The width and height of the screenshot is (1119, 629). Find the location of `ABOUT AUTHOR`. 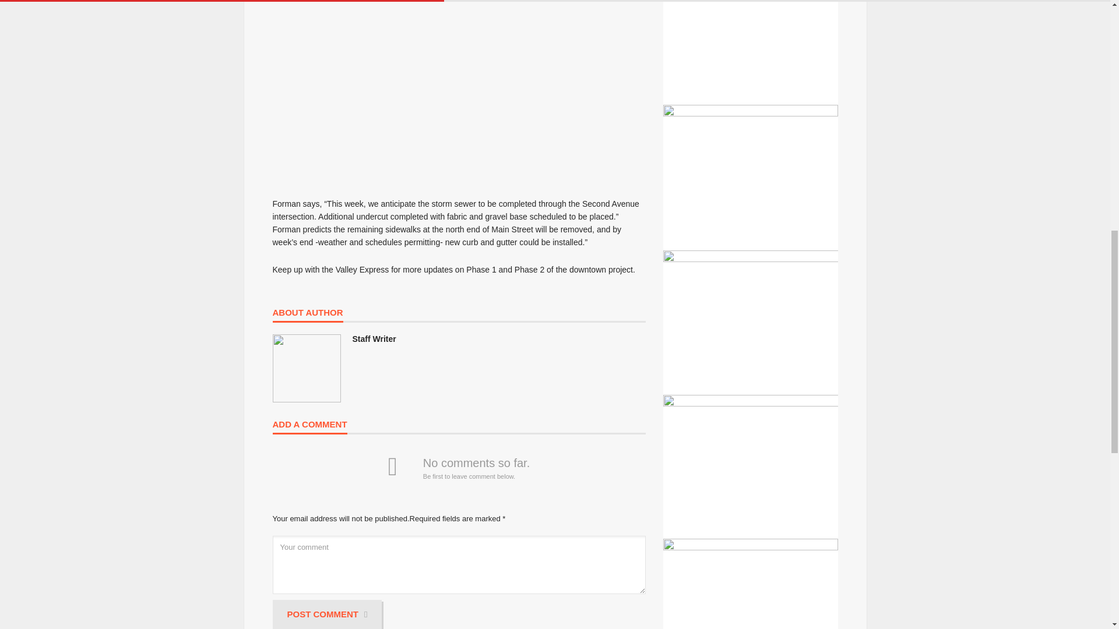

ABOUT AUTHOR is located at coordinates (308, 316).